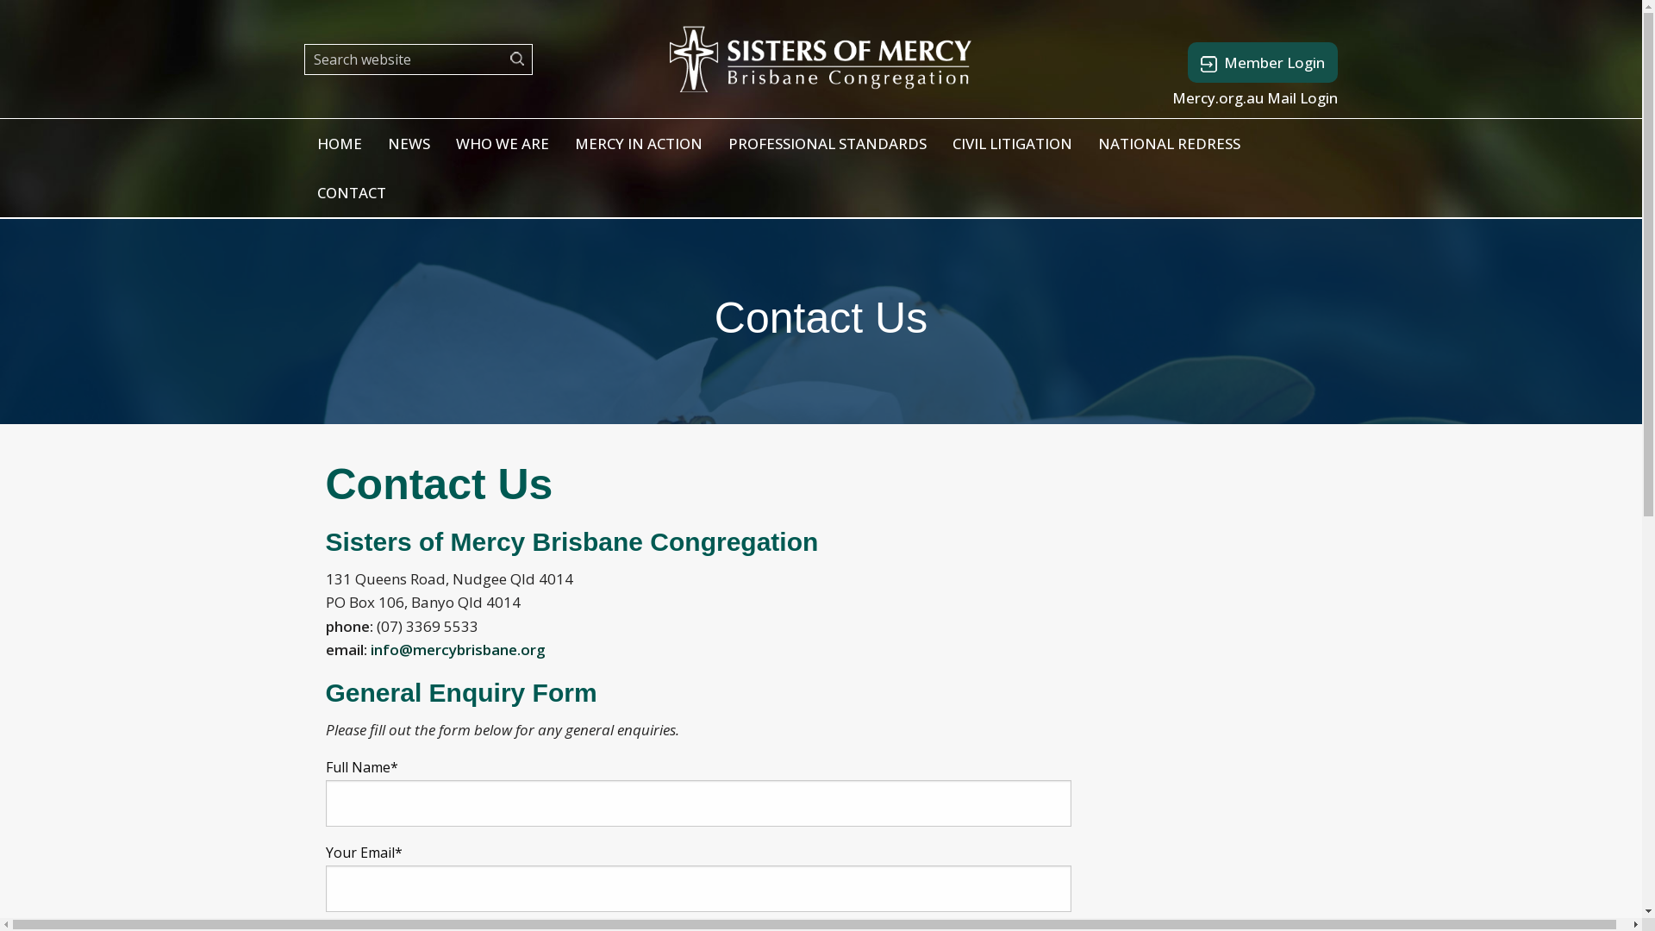 The height and width of the screenshot is (931, 1655). I want to click on PROFESSIONAL STANDARDS, so click(827, 143).